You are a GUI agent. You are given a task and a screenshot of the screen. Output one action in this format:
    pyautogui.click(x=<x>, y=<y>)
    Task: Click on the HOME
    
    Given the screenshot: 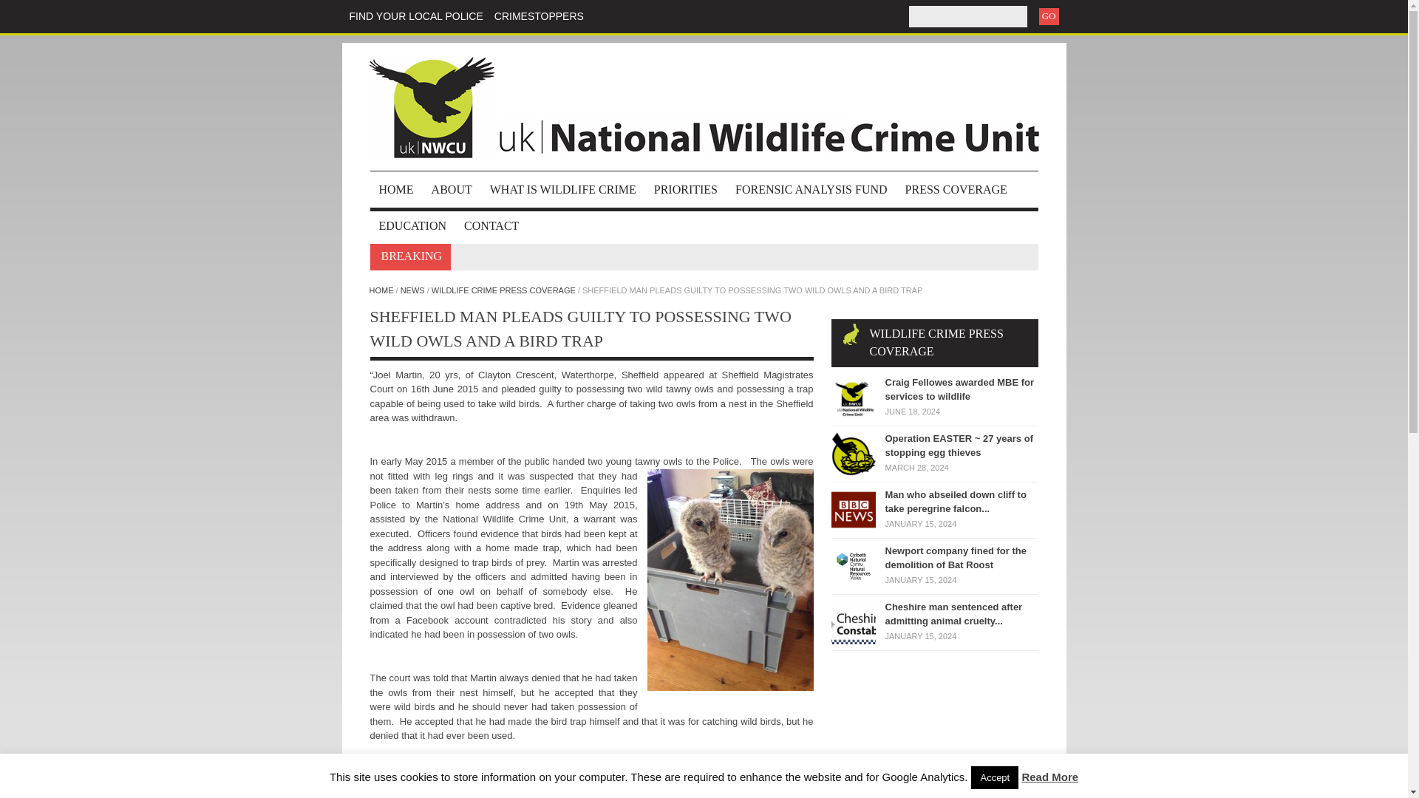 What is the action you would take?
    pyautogui.click(x=395, y=189)
    